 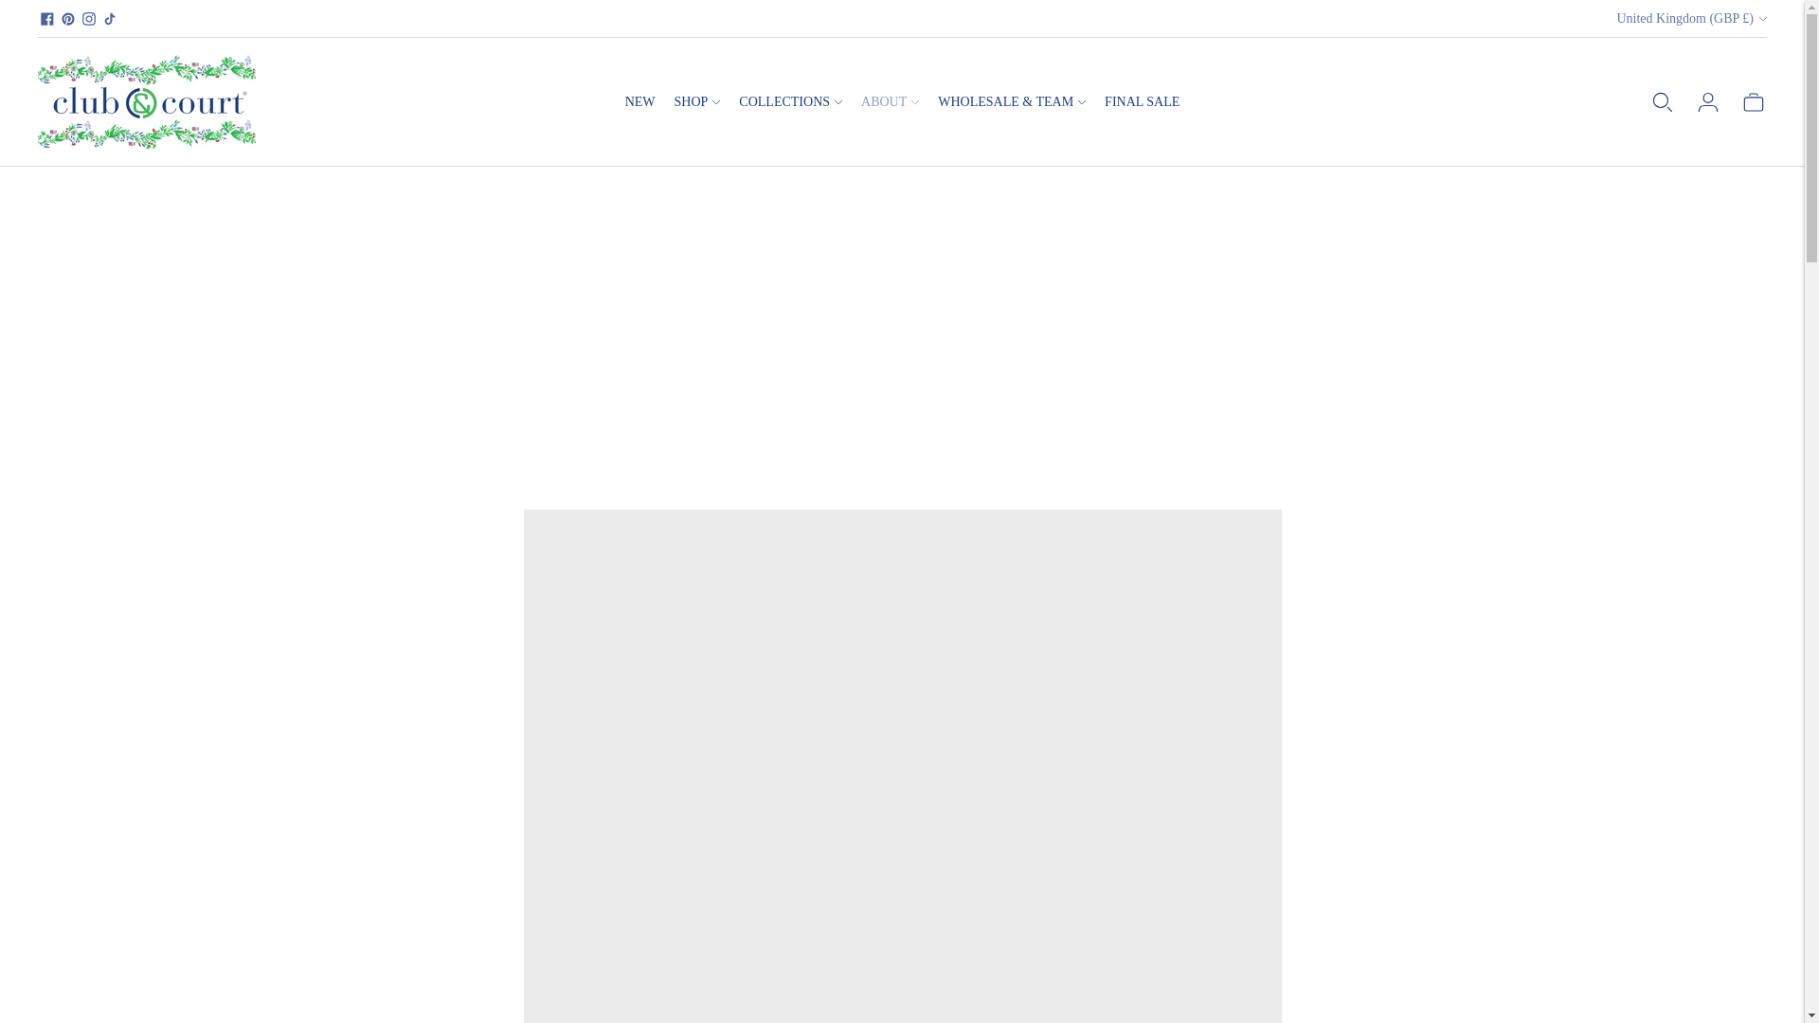 What do you see at coordinates (47, 19) in the screenshot?
I see `Club and Court on Facebook` at bounding box center [47, 19].